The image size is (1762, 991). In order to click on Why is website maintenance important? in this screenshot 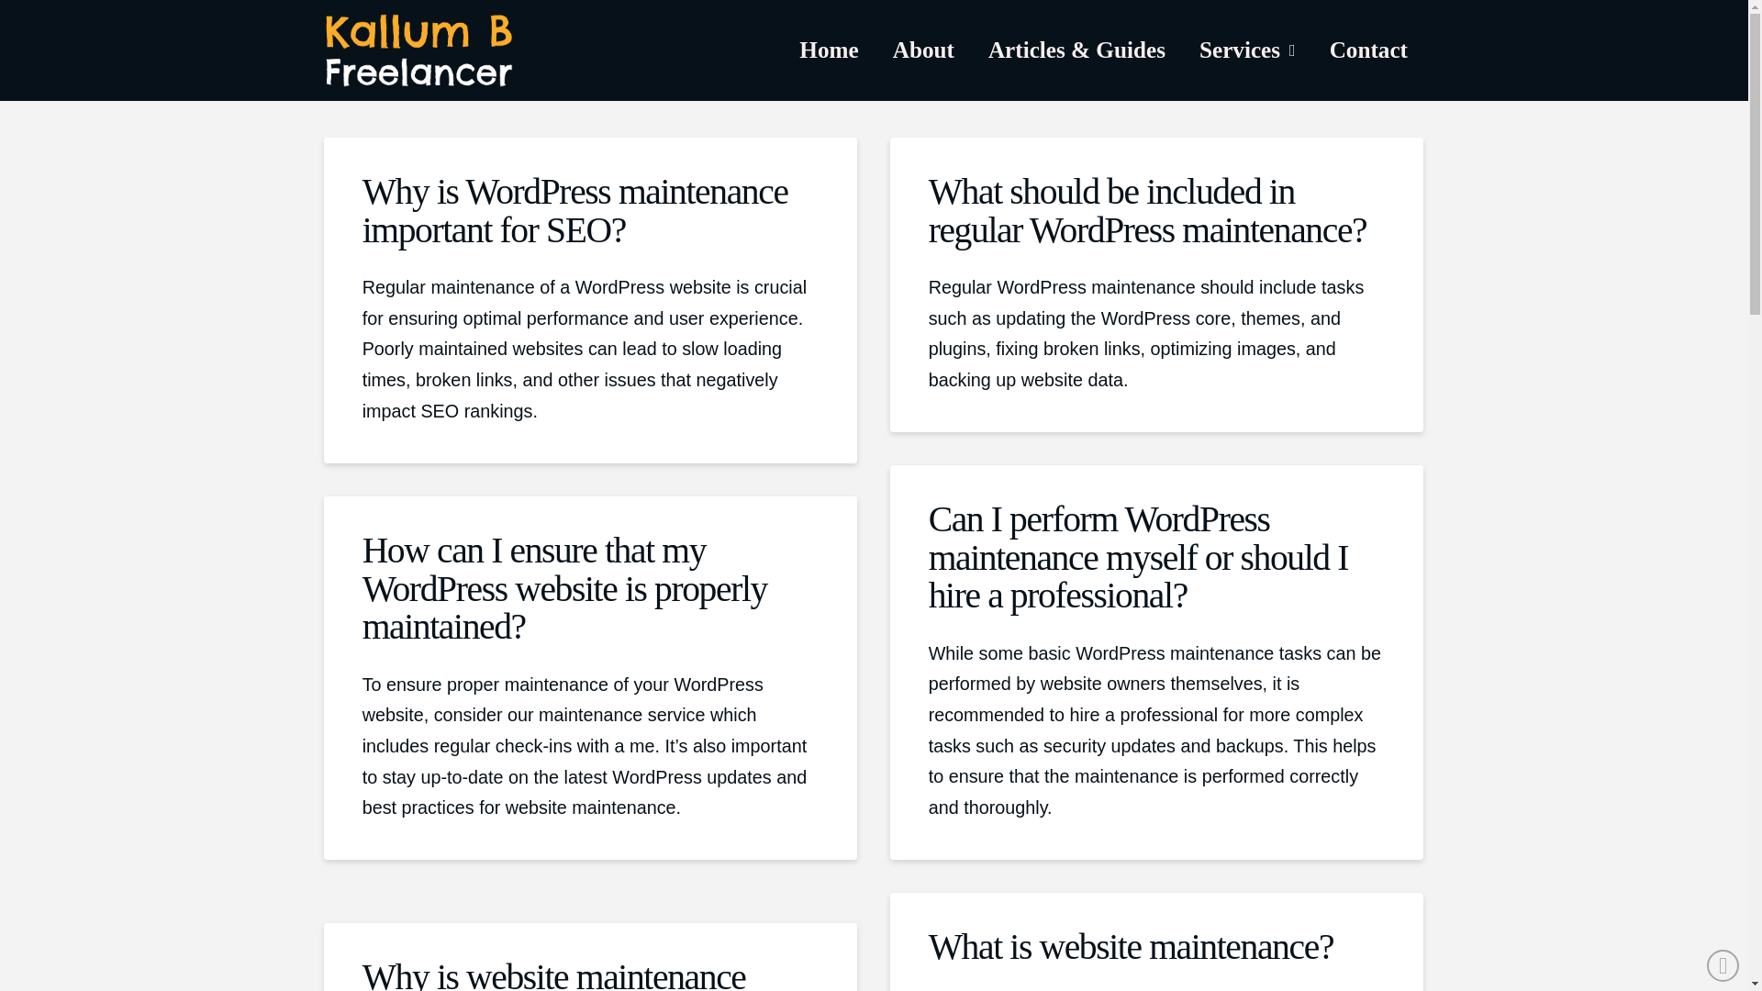, I will do `click(554, 974)`.